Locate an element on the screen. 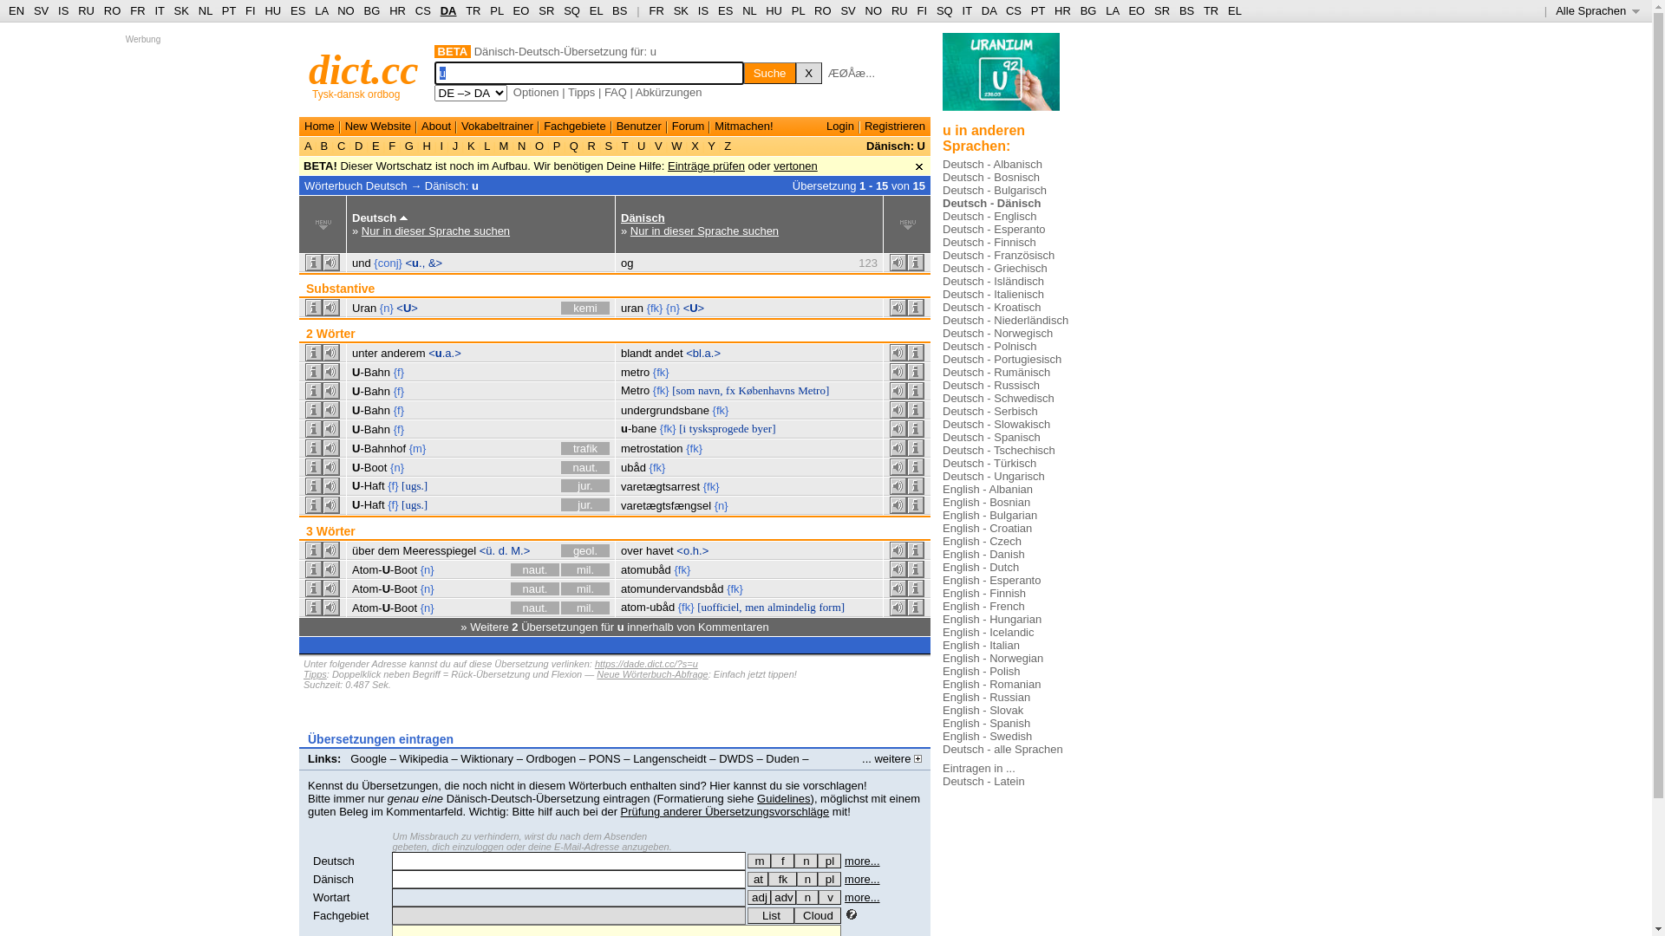 The height and width of the screenshot is (936, 1665). jur. is located at coordinates (585, 485).